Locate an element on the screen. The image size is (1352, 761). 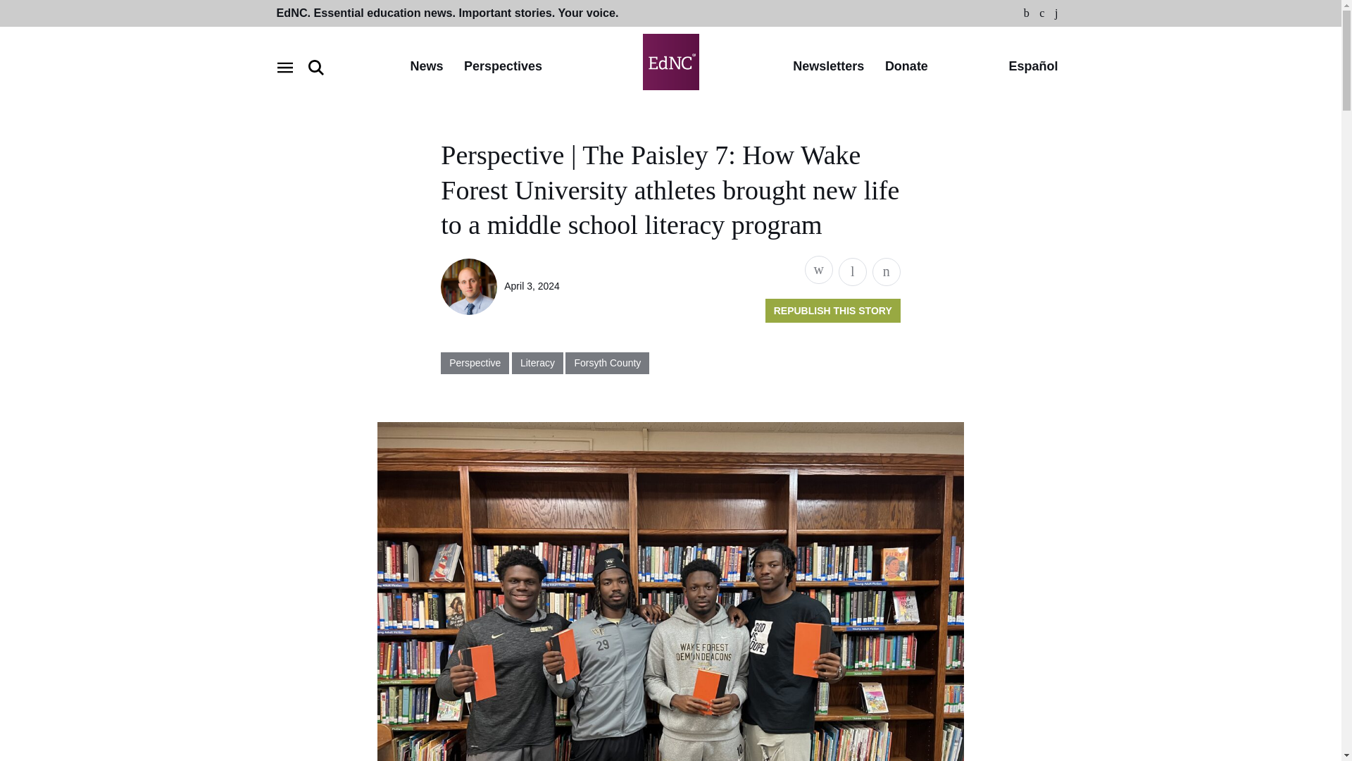
News is located at coordinates (426, 67).